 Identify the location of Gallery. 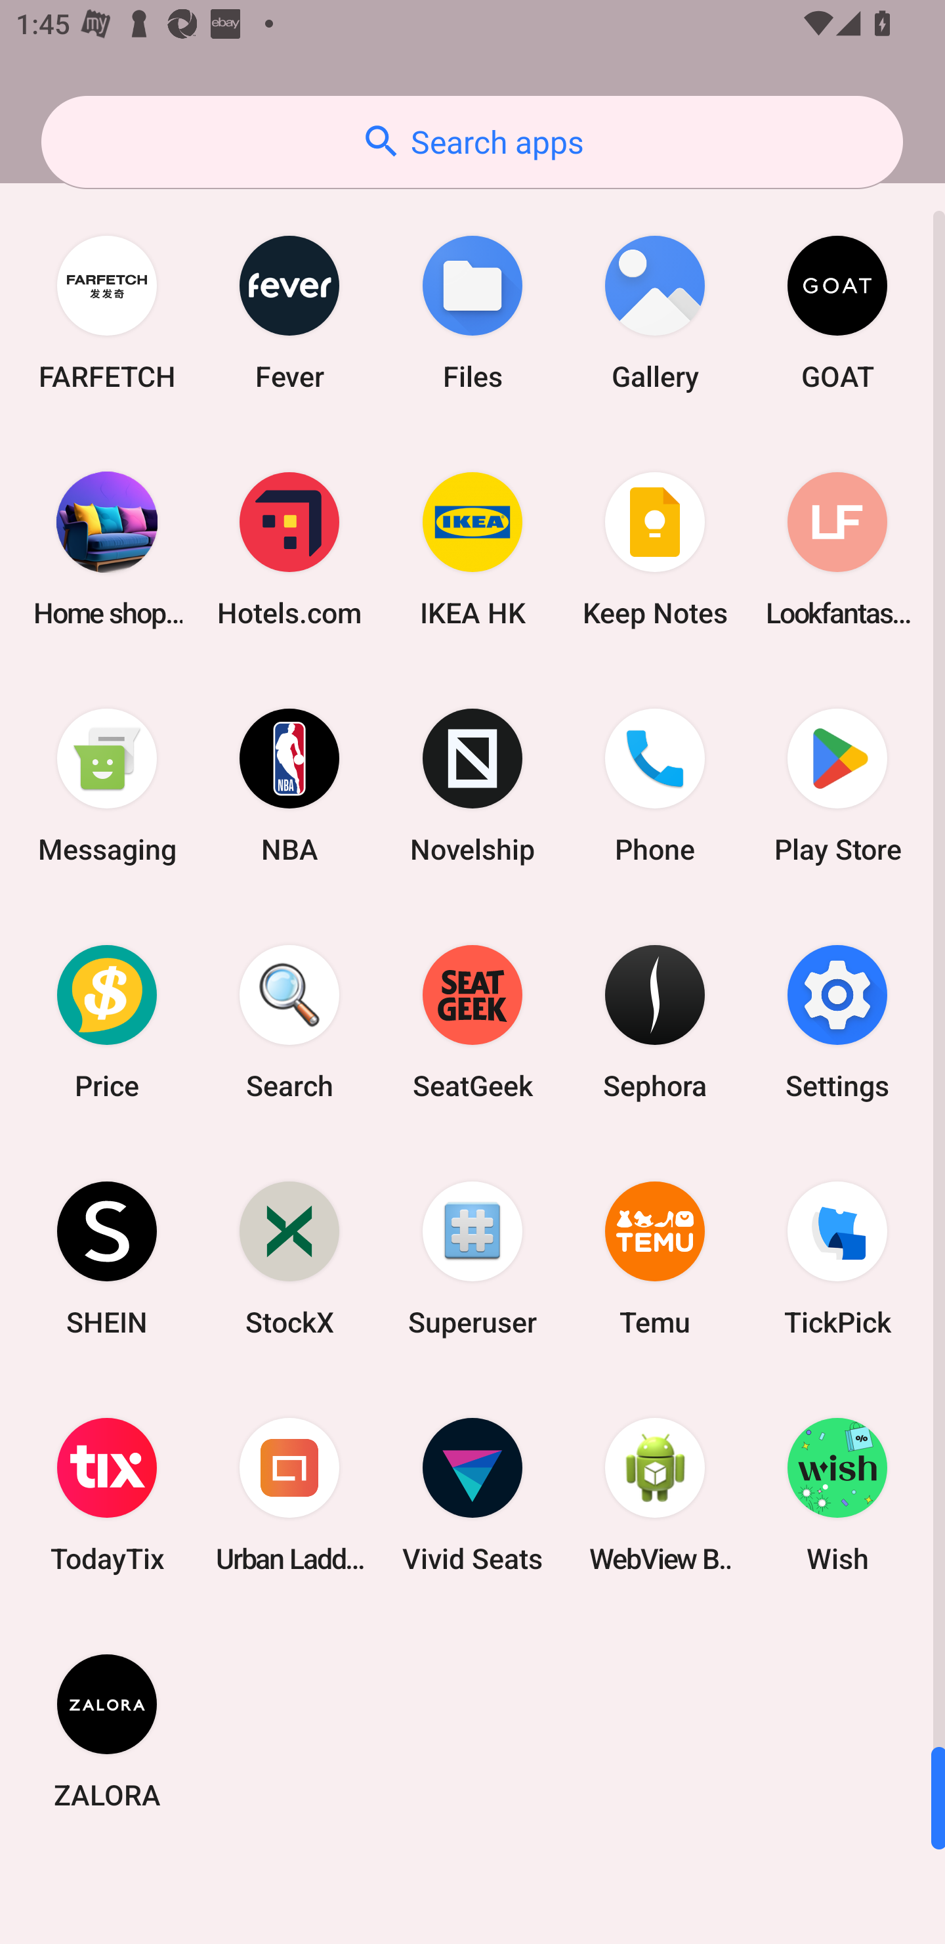
(655, 313).